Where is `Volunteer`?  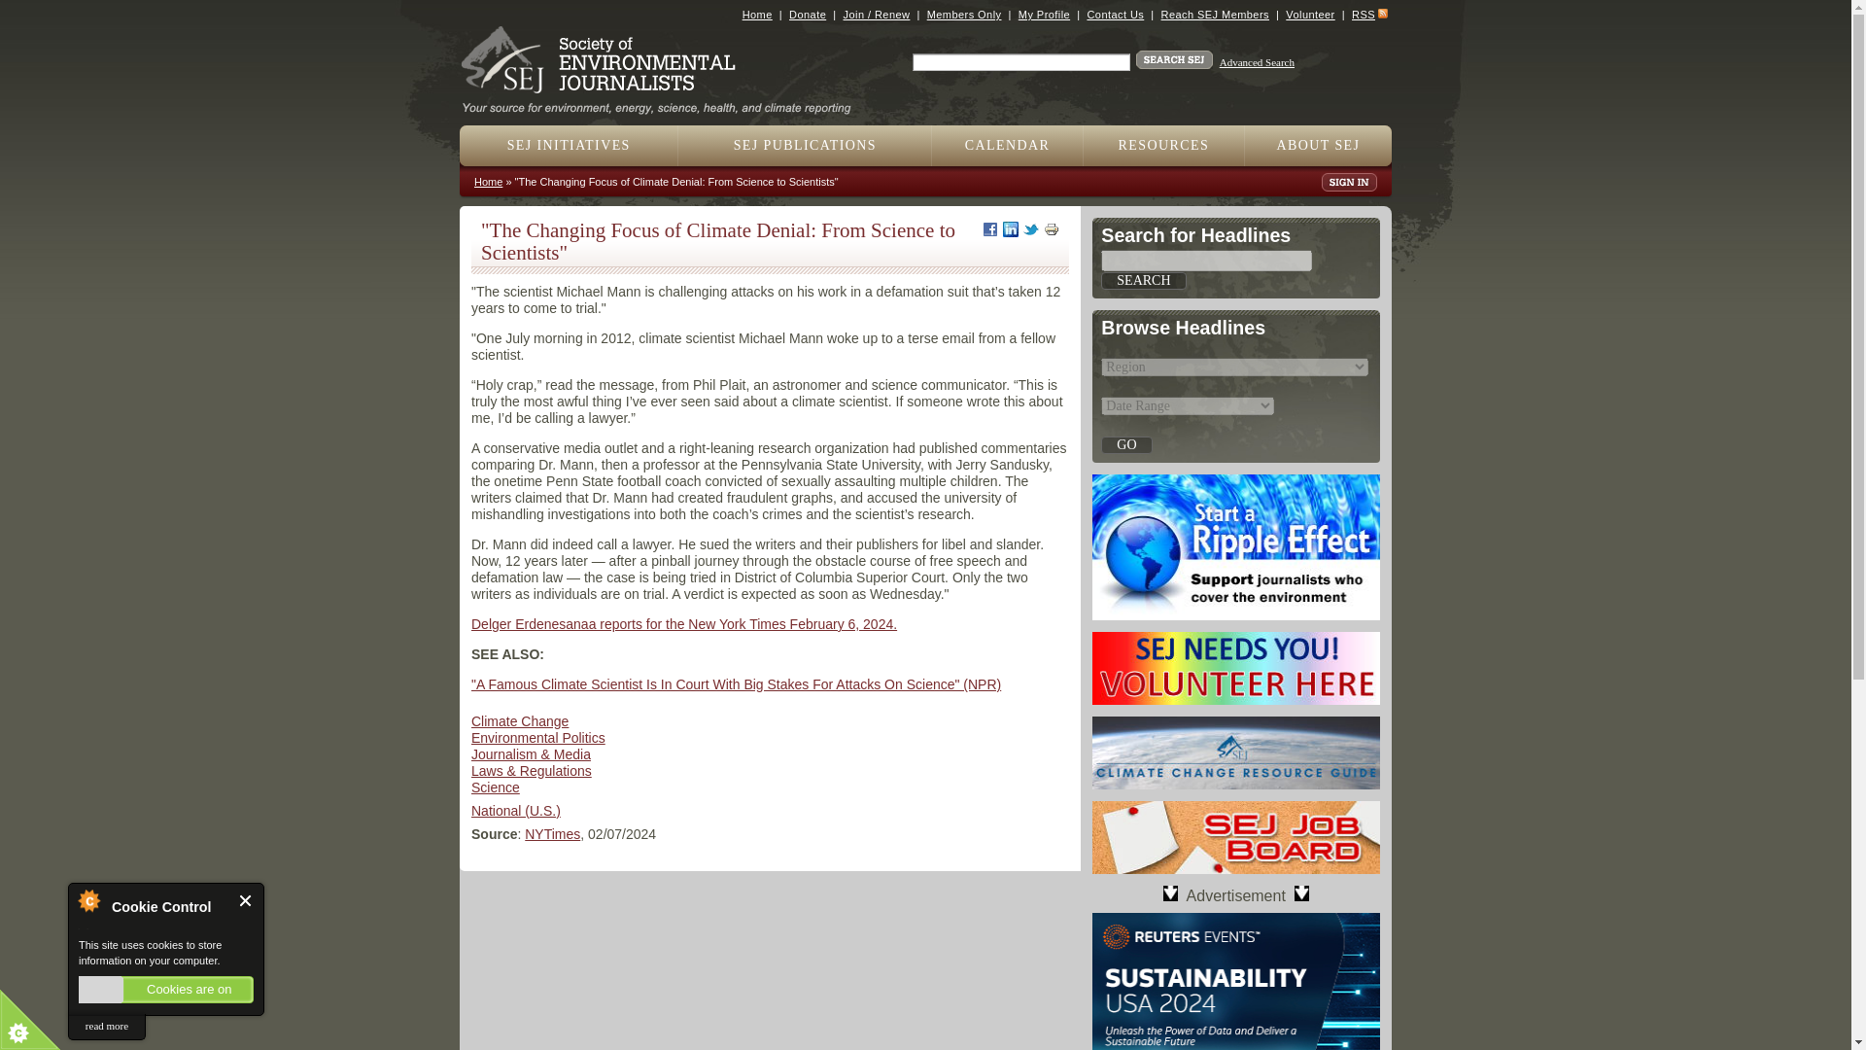 Volunteer is located at coordinates (1309, 14).